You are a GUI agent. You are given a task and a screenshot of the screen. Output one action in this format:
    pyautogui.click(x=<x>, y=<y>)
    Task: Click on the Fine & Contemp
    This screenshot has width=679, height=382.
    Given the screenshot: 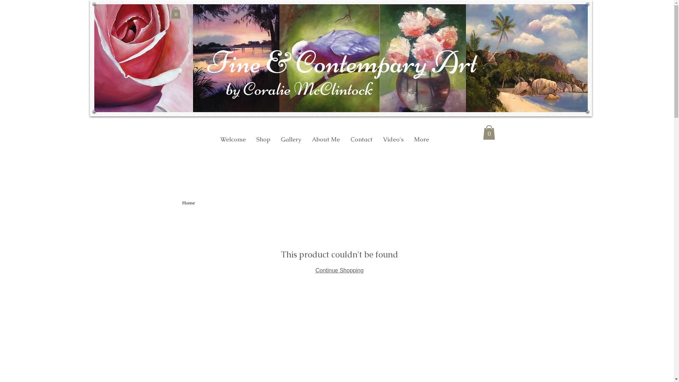 What is the action you would take?
    pyautogui.click(x=299, y=62)
    